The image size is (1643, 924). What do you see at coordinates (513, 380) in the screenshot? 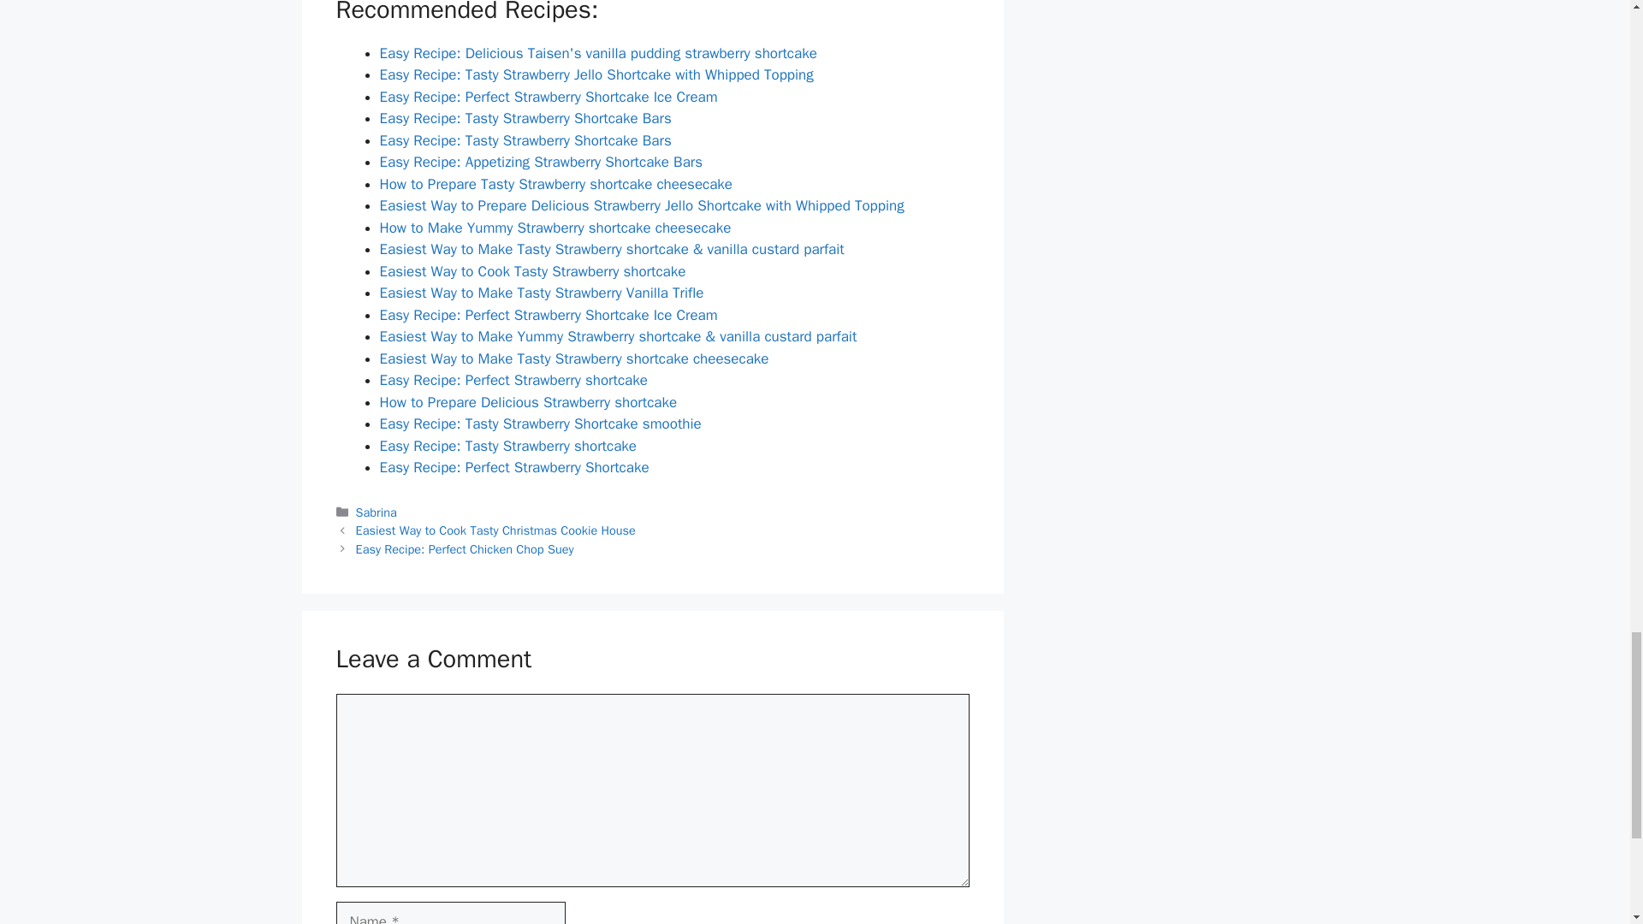
I see `Easy Recipe: Perfect Strawberry shortcake` at bounding box center [513, 380].